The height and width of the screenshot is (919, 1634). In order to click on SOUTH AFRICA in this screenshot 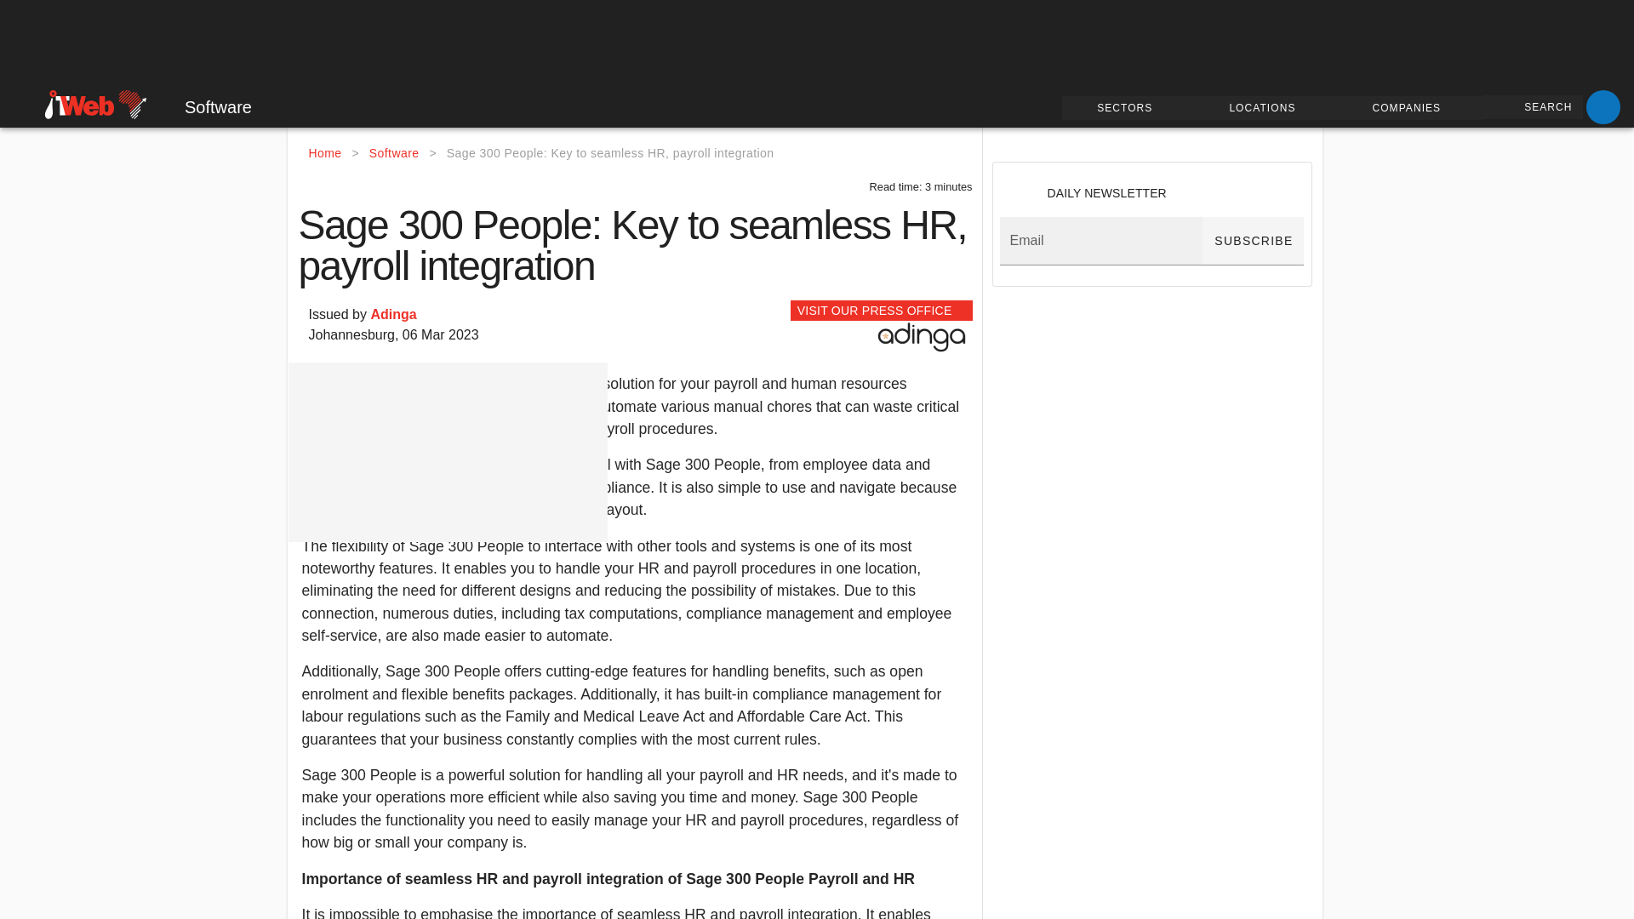, I will do `click(60, 102)`.